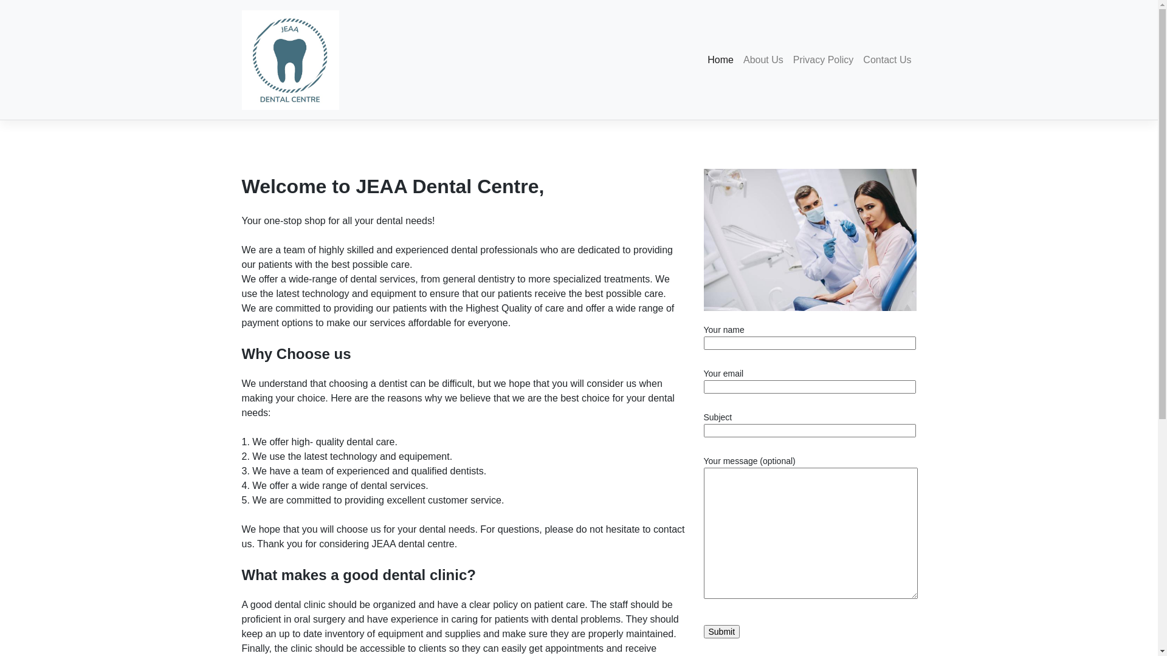 The height and width of the screenshot is (656, 1167). Describe the element at coordinates (887, 60) in the screenshot. I see `Contact Us` at that location.